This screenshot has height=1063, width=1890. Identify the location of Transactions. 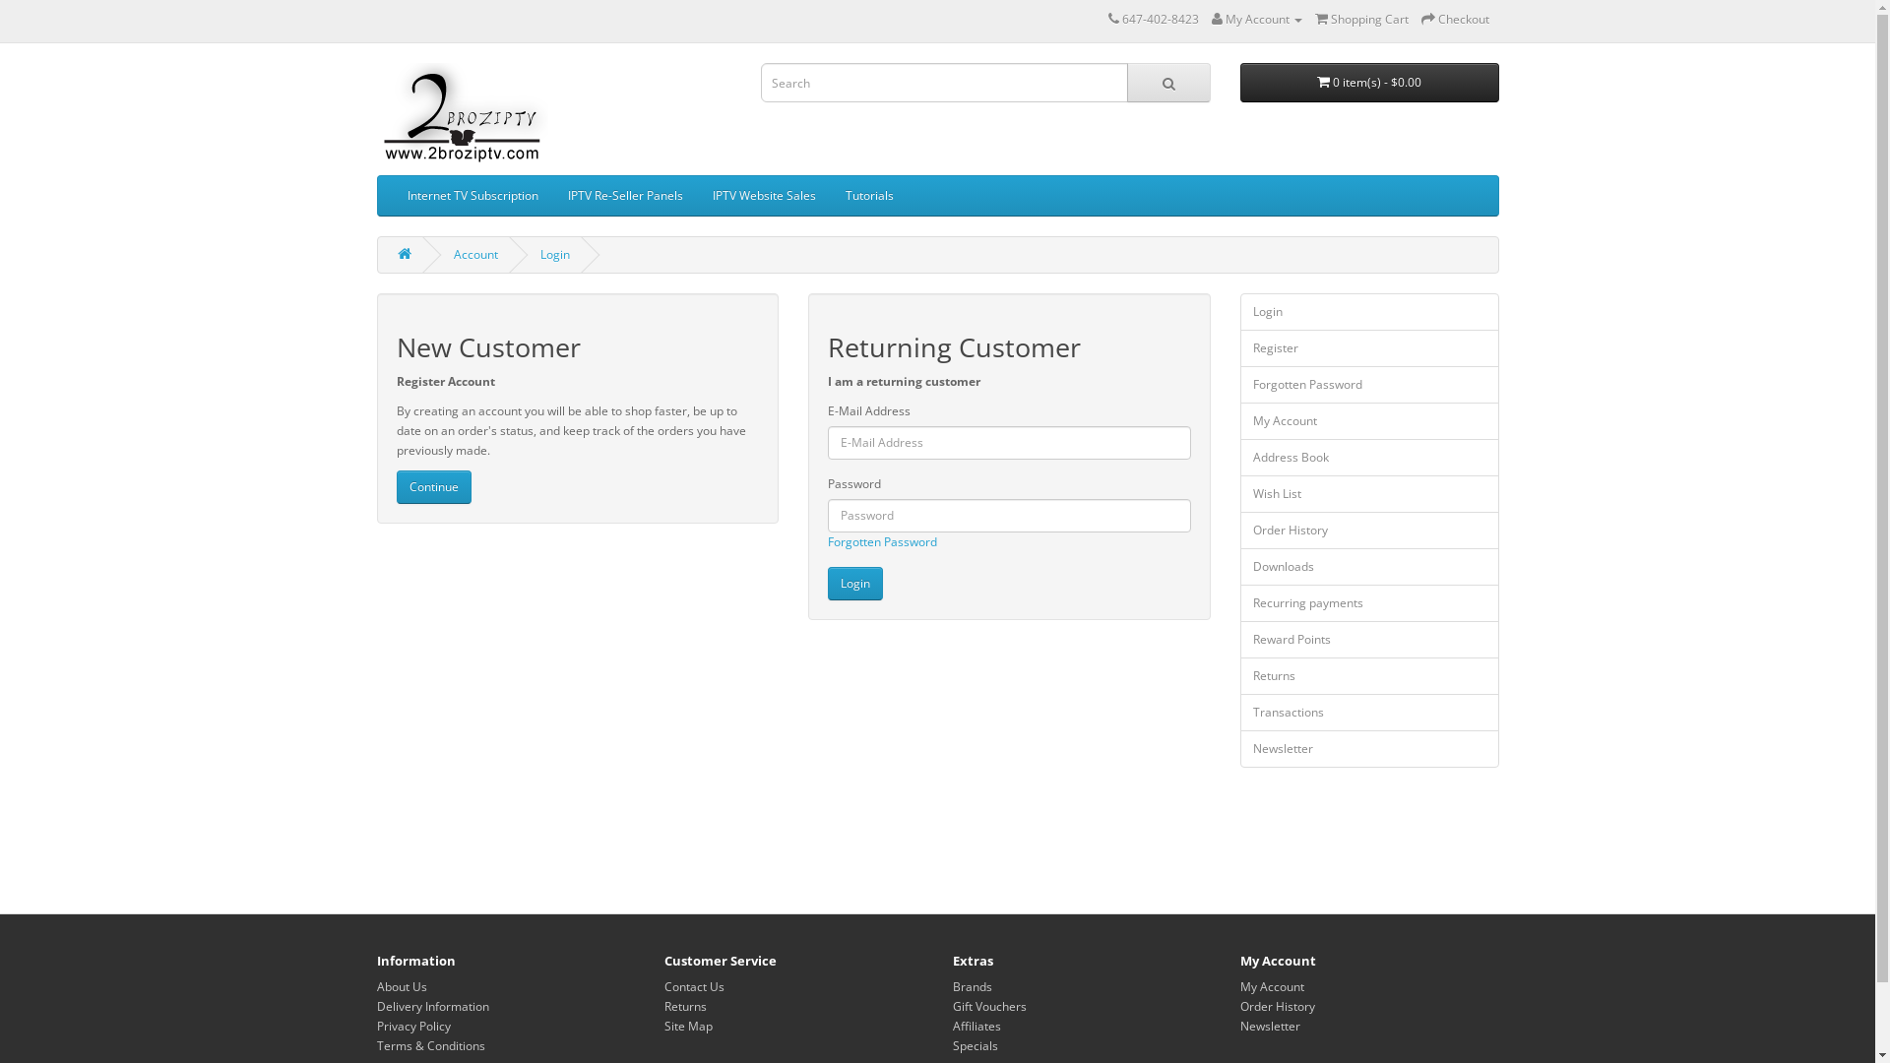
(1370, 713).